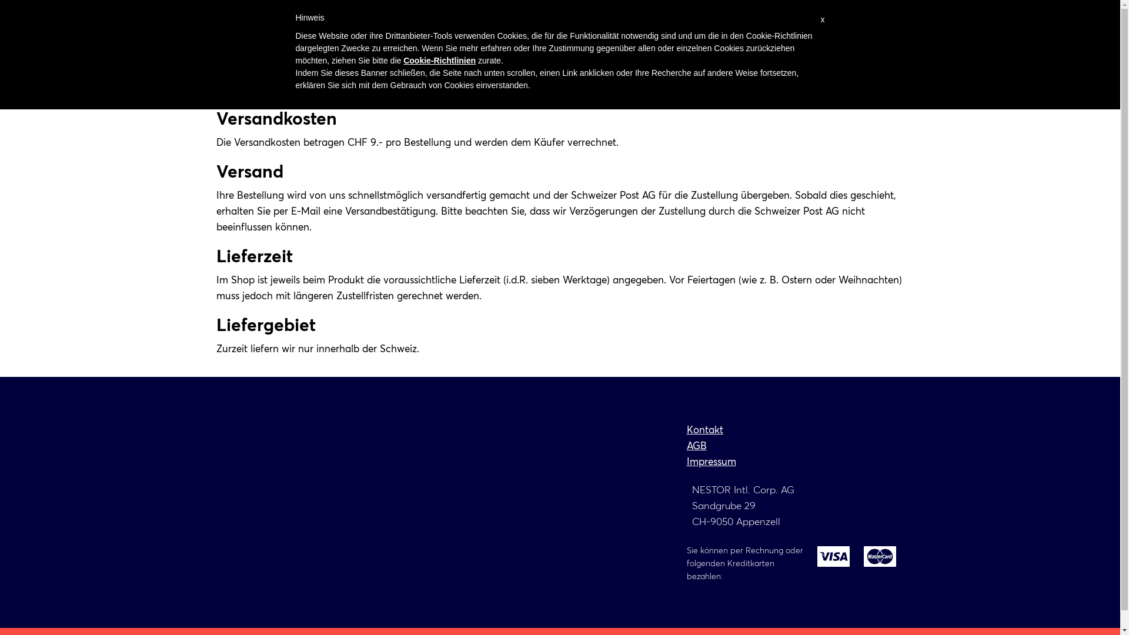  Describe the element at coordinates (627, 42) in the screenshot. I see `Verwendung` at that location.